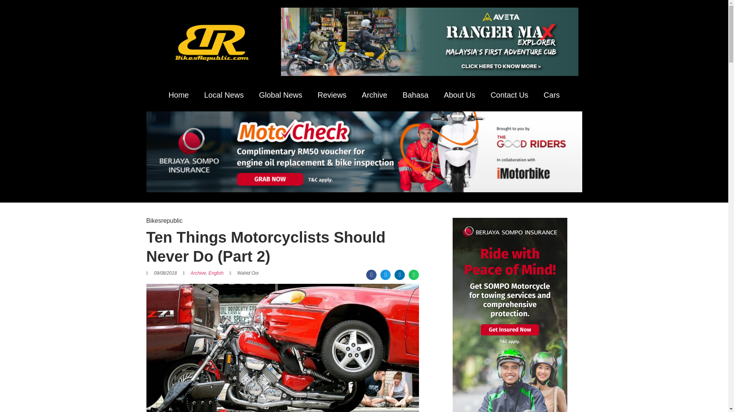 This screenshot has height=412, width=734. Describe the element at coordinates (374, 95) in the screenshot. I see `Archive` at that location.